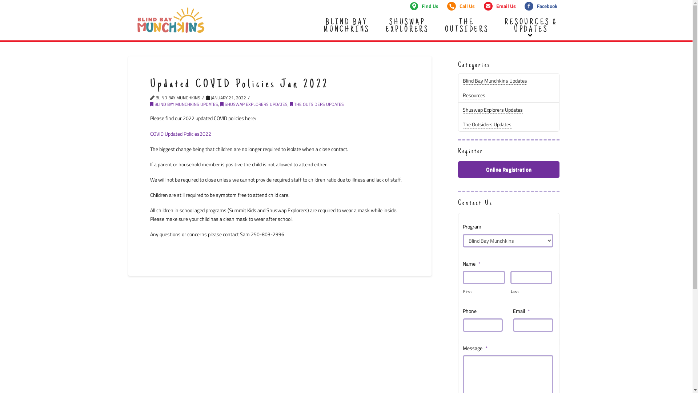 This screenshot has height=393, width=698. Describe the element at coordinates (346, 26) in the screenshot. I see `BLIND BAY
MUNCHKINS` at that location.